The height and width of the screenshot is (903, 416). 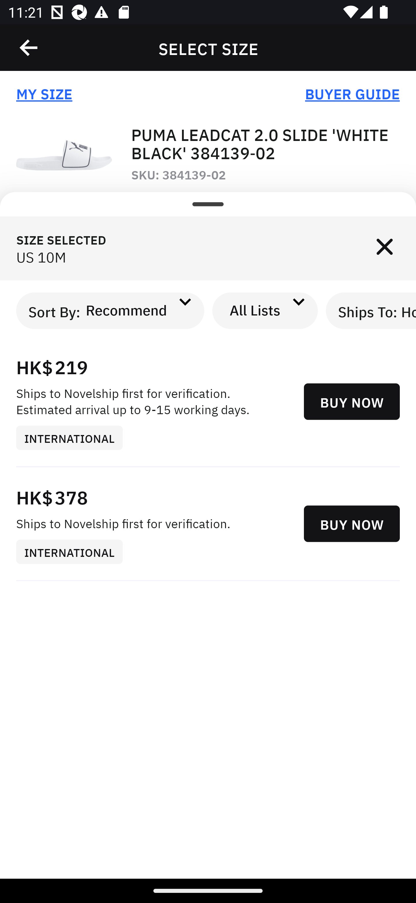 What do you see at coordinates (352, 402) in the screenshot?
I see `BUY NOW` at bounding box center [352, 402].